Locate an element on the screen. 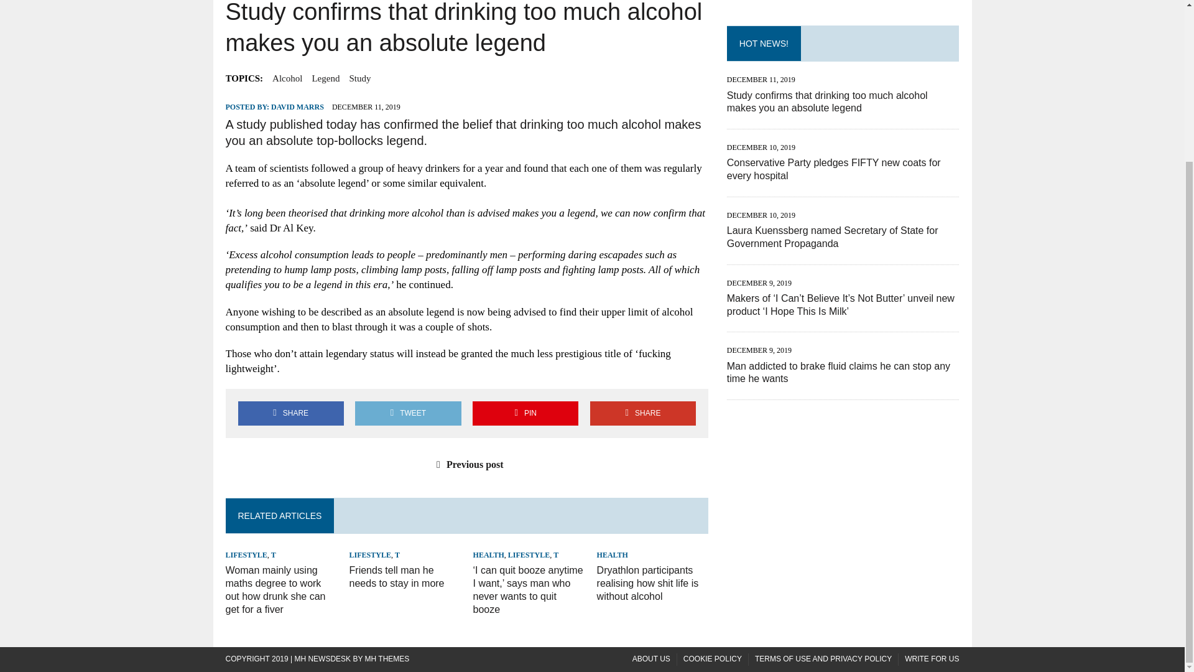 The width and height of the screenshot is (1194, 672). Legend is located at coordinates (325, 78).